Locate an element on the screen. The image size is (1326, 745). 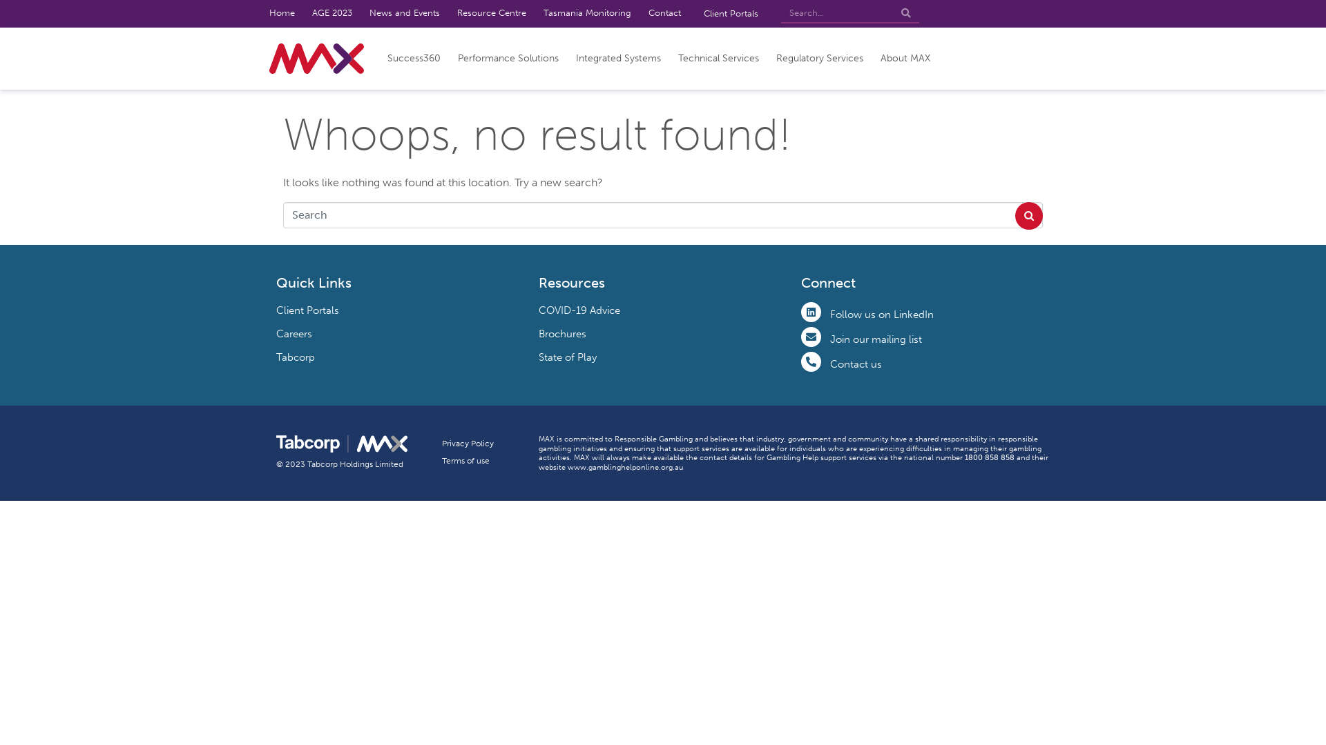
Technical Services is located at coordinates (718, 59).